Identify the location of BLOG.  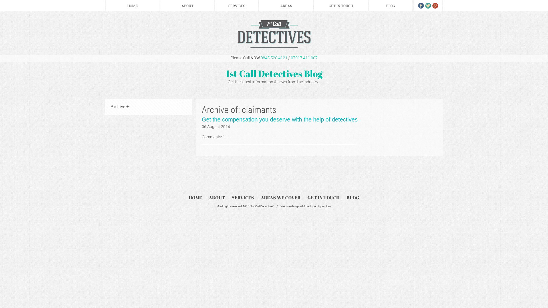
(390, 6).